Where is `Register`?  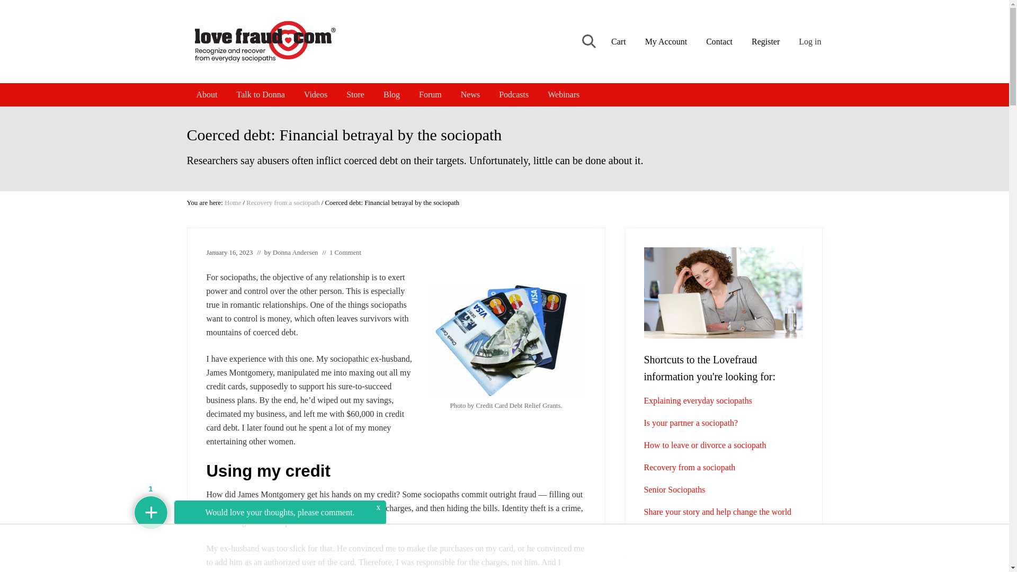 Register is located at coordinates (766, 41).